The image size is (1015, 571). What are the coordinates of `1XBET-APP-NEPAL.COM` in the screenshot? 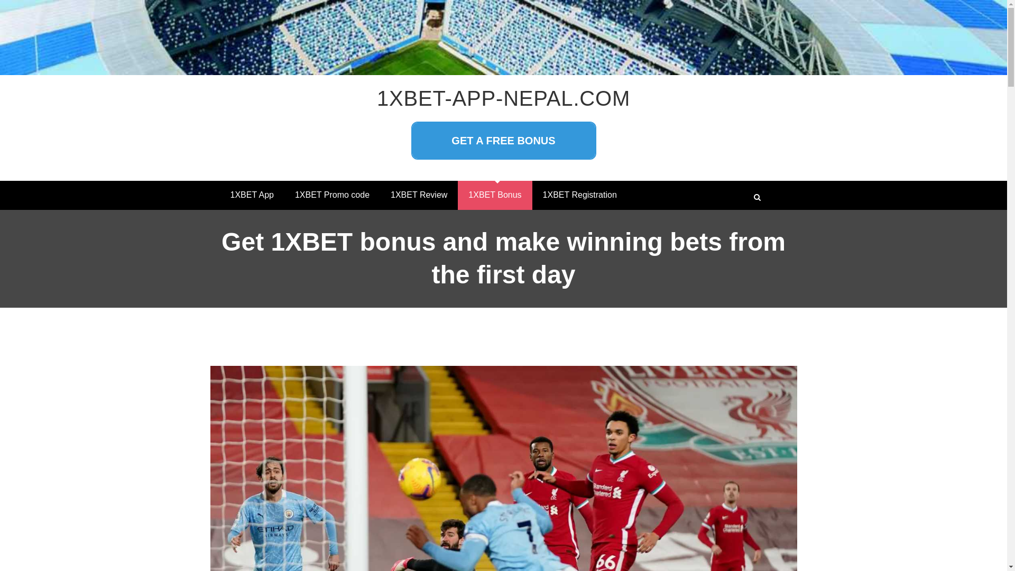 It's located at (503, 98).